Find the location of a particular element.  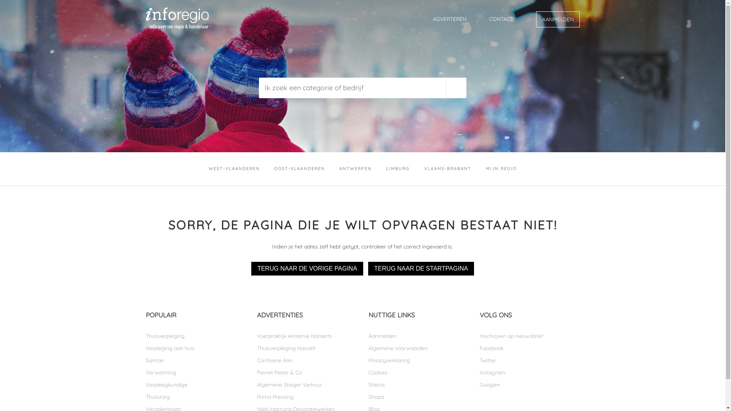

Thuisverpleging is located at coordinates (196, 336).